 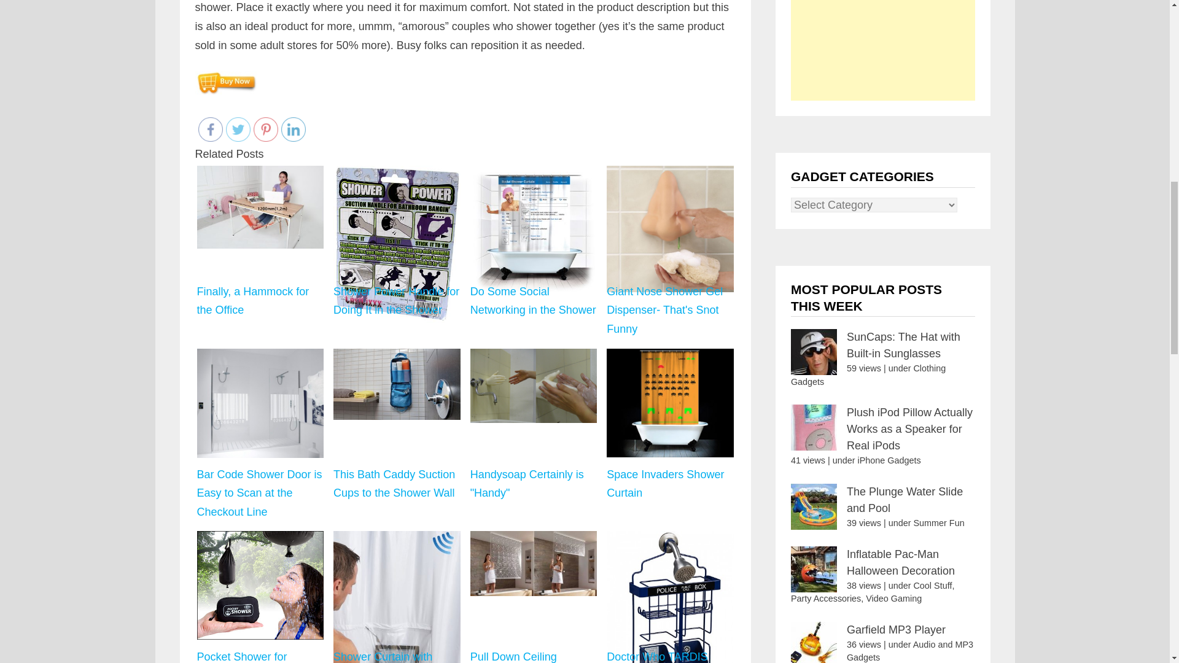 I want to click on Facebook, so click(x=210, y=130).